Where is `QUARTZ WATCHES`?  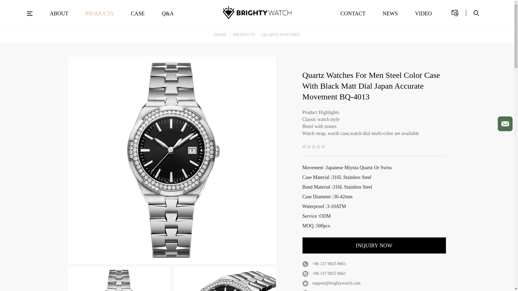
QUARTZ WATCHES is located at coordinates (281, 34).